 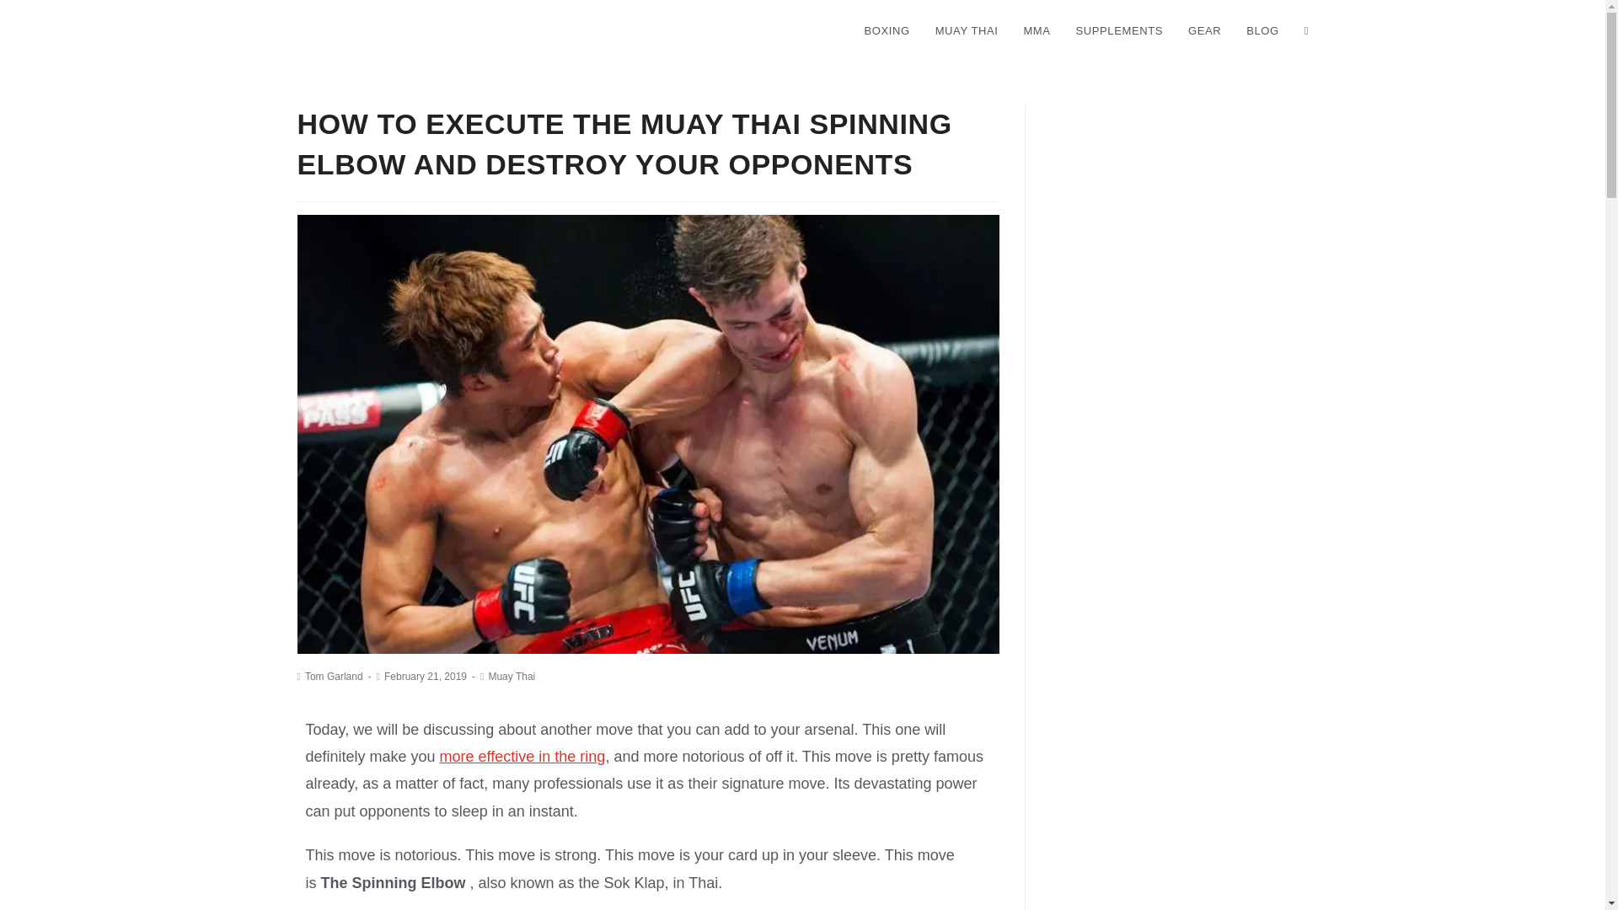 I want to click on BOXING, so click(x=887, y=31).